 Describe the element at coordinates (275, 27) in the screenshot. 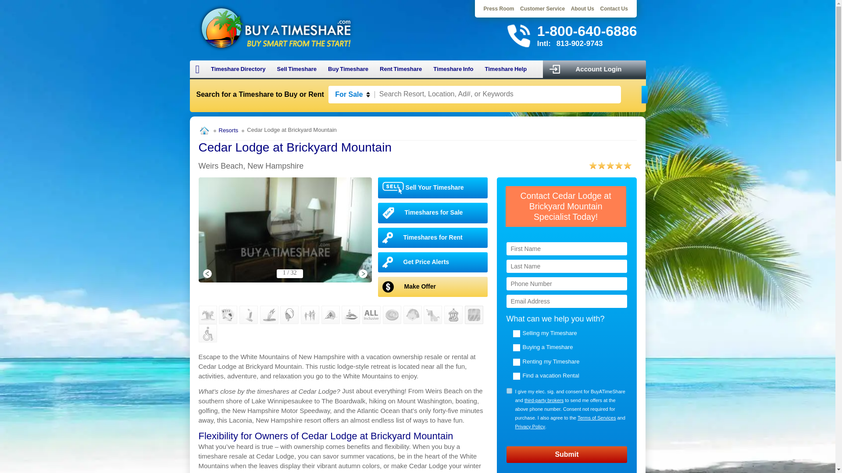

I see `BuyATimeshare` at that location.